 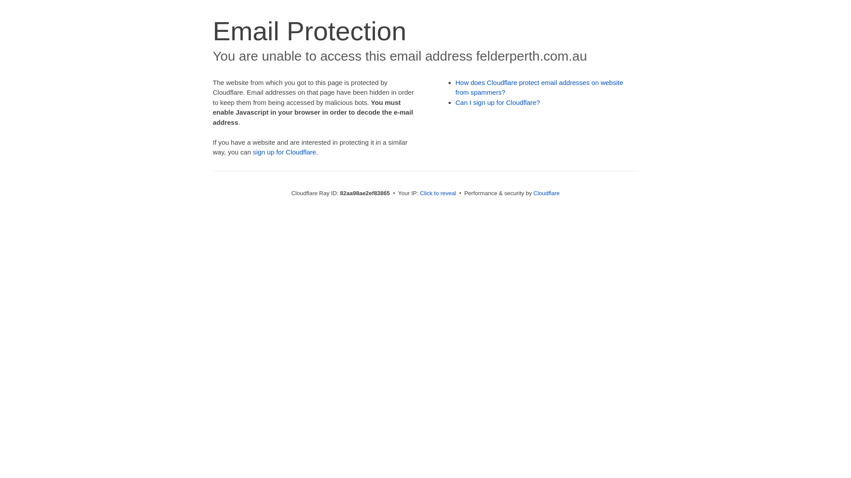 I want to click on Cloudflare, so click(x=547, y=193).